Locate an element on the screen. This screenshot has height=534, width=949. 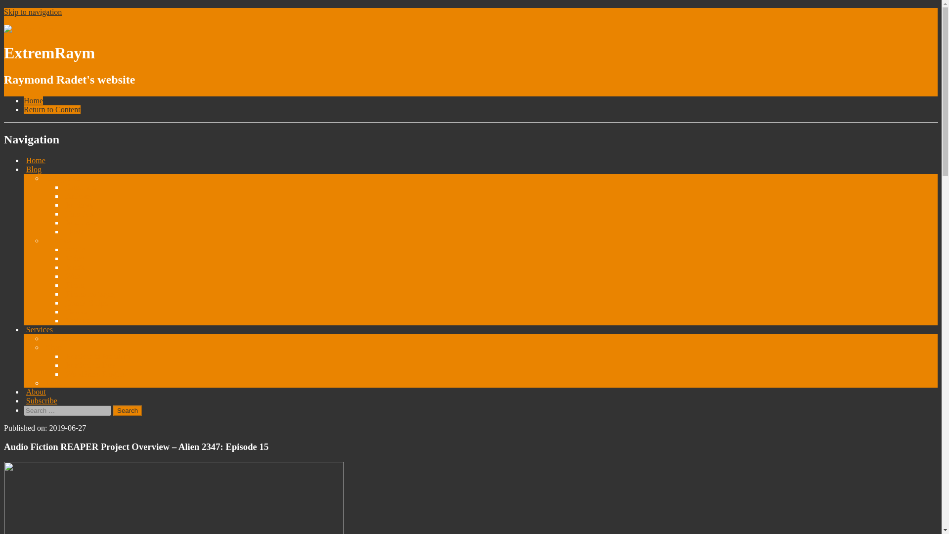
Search is located at coordinates (127, 410).